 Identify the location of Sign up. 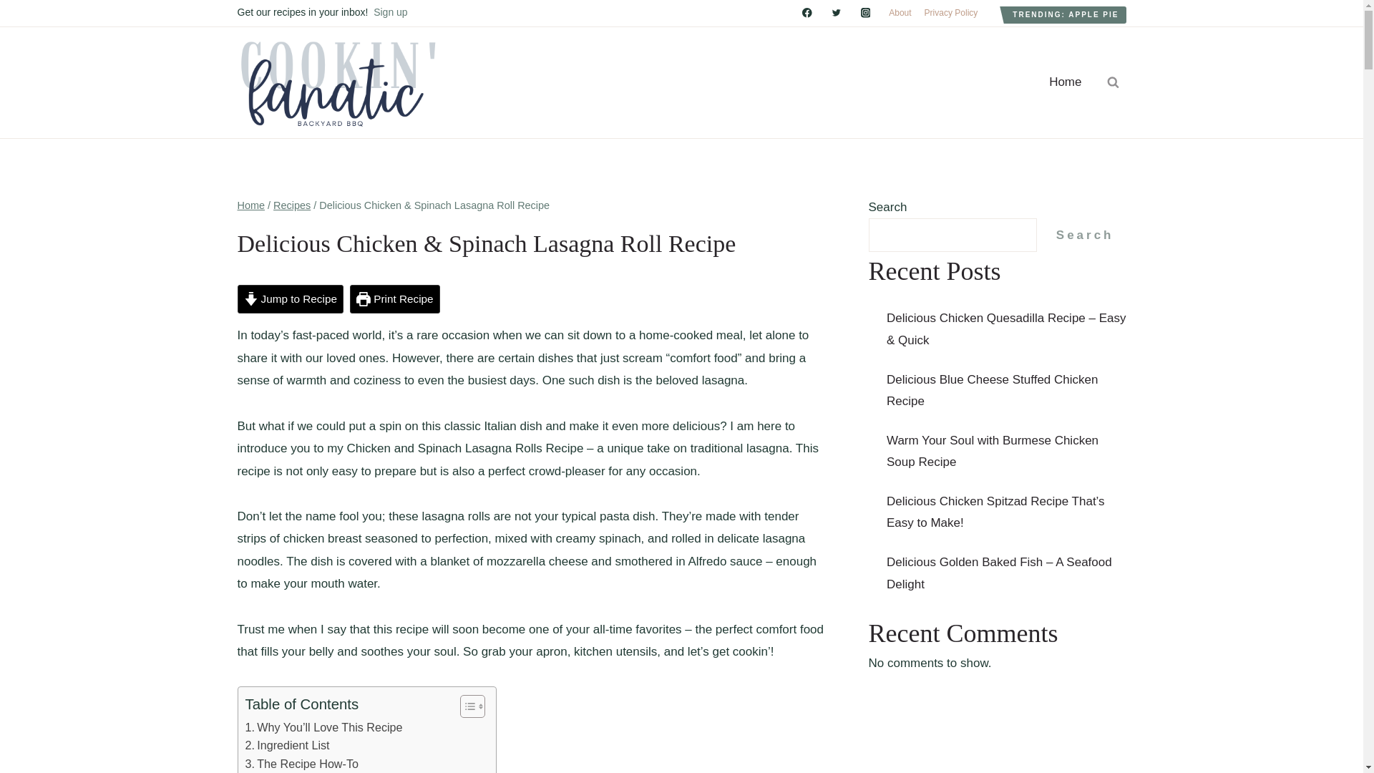
(390, 11).